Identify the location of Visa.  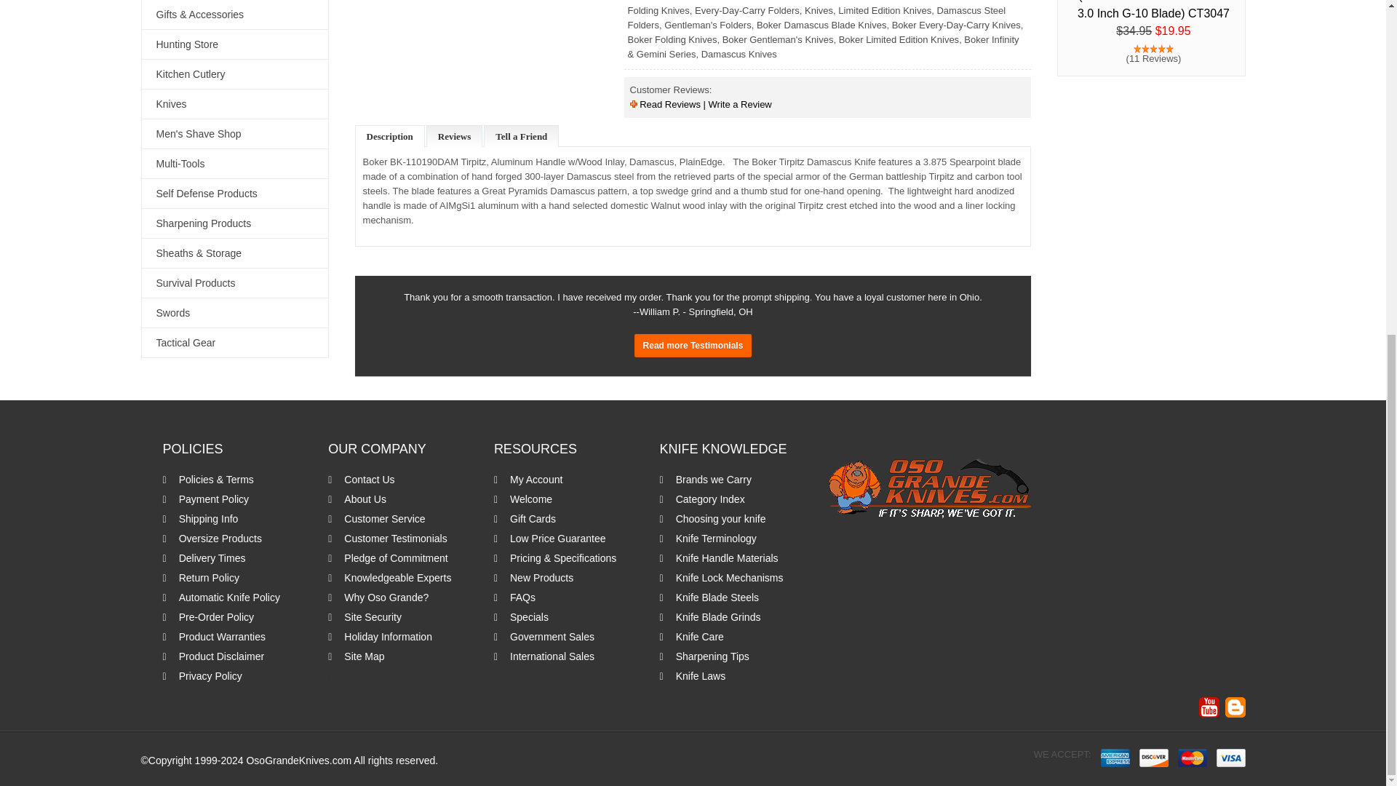
(1231, 758).